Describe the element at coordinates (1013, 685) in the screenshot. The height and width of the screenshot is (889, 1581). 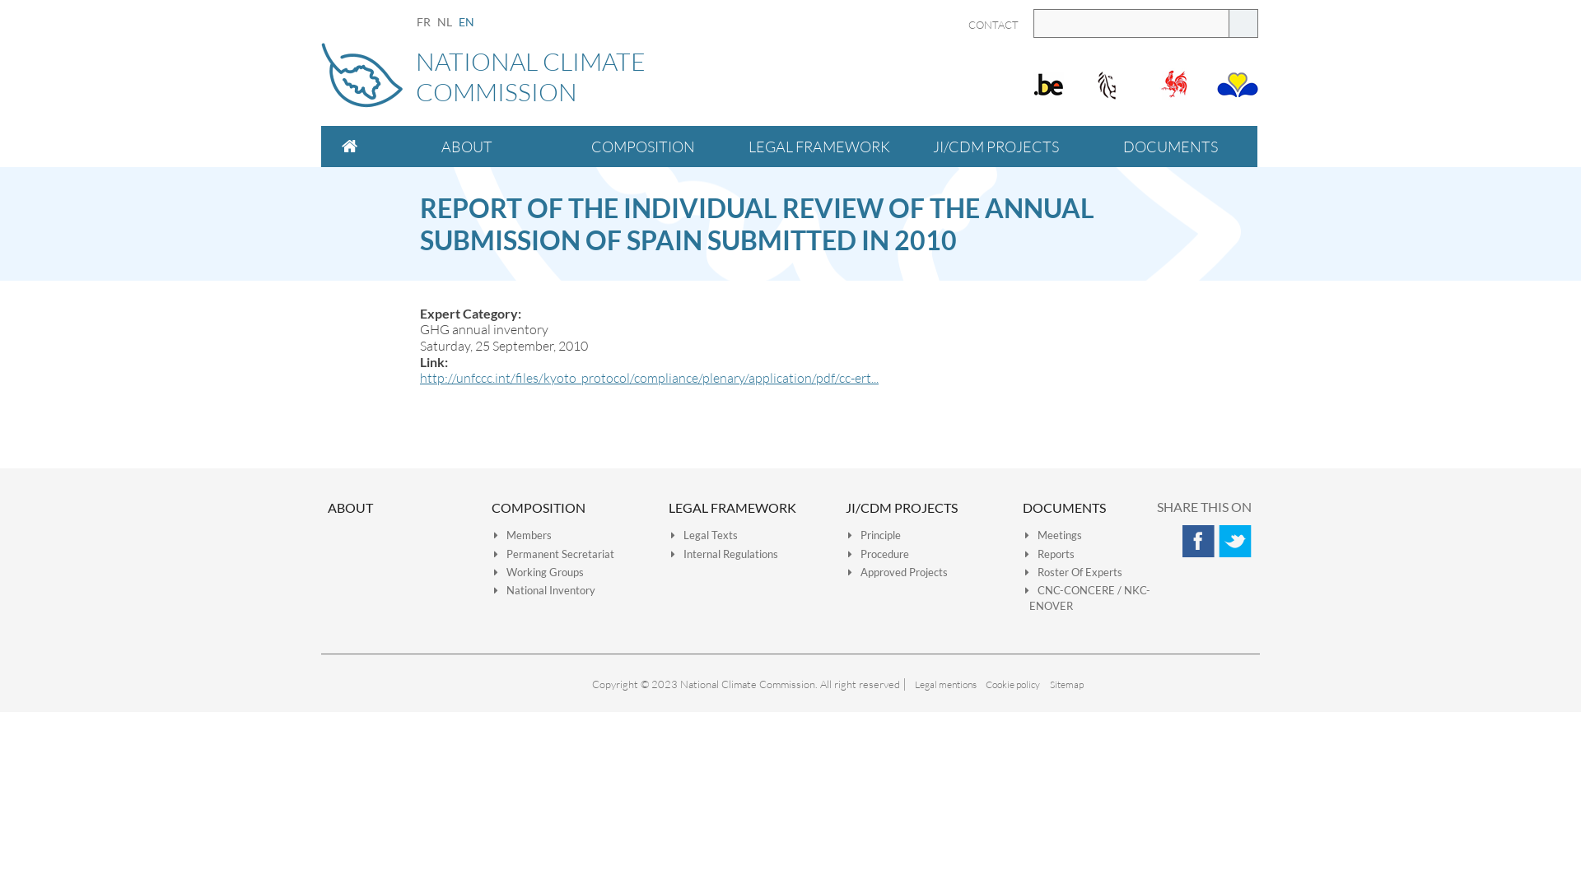
I see `Cookie policy` at that location.